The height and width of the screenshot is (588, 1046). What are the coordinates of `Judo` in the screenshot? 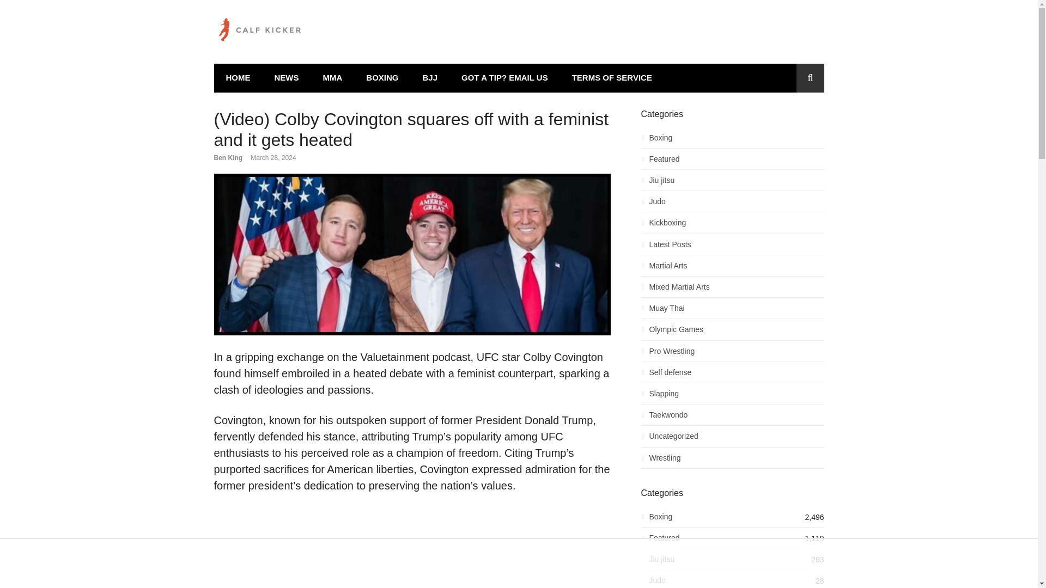 It's located at (732, 204).